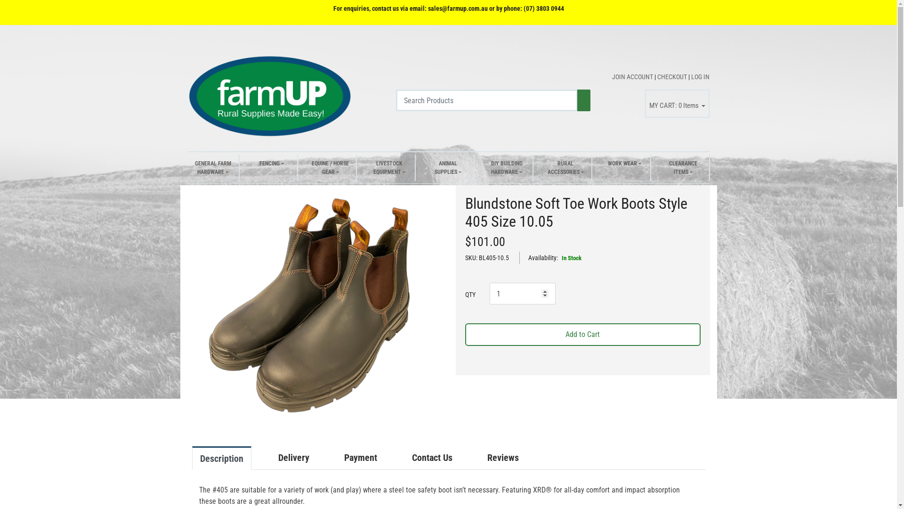  I want to click on LIVESTOCK EQUIPMENT, so click(389, 168).